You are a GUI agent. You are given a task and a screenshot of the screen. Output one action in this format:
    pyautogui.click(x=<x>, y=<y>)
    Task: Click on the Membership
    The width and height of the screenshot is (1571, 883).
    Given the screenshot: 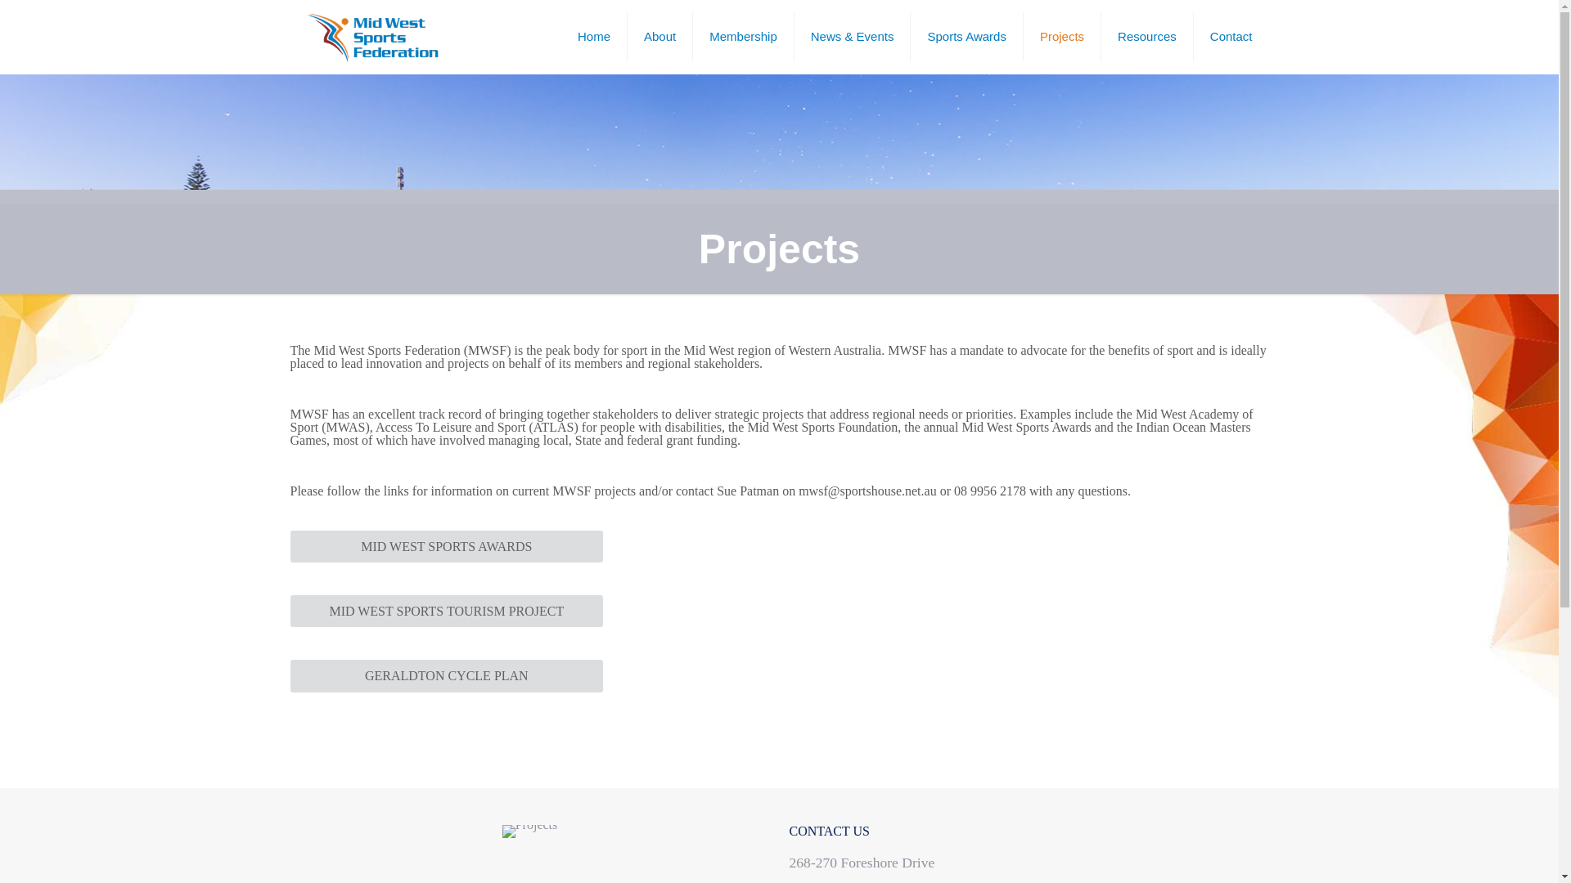 What is the action you would take?
    pyautogui.click(x=743, y=36)
    